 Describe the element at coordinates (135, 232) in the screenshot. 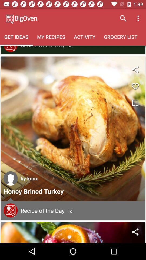

I see `share recipe` at that location.